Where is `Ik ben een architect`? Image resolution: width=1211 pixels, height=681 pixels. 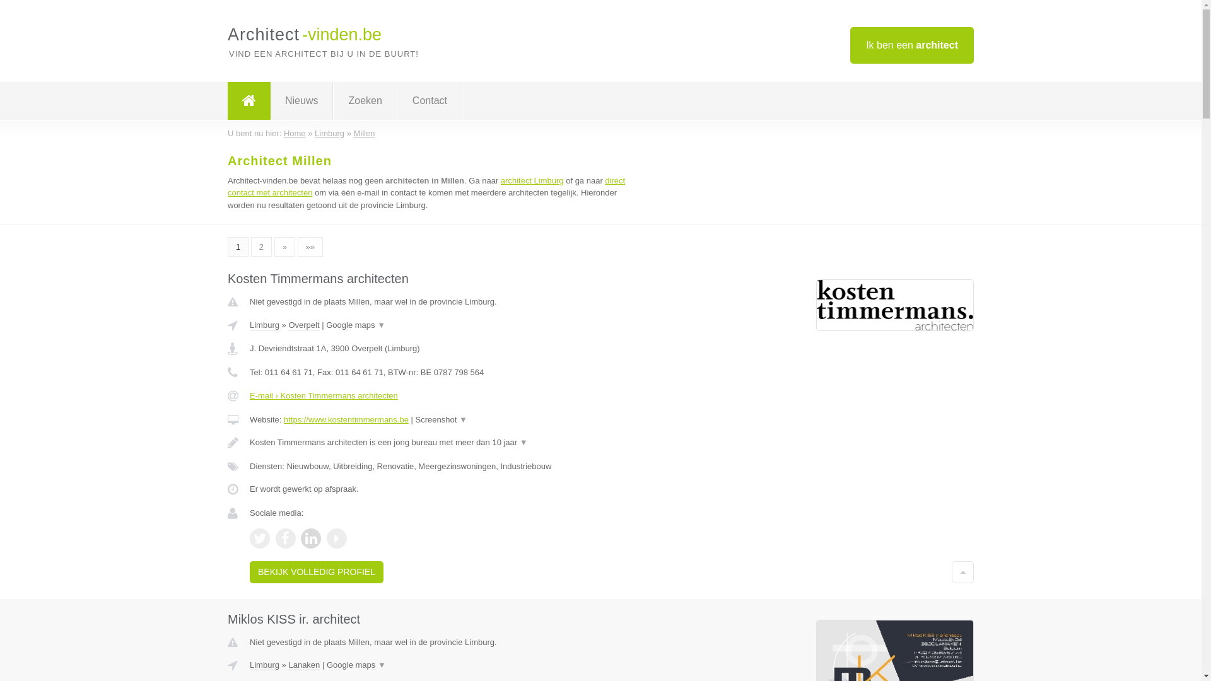
Ik ben een architect is located at coordinates (912, 45).